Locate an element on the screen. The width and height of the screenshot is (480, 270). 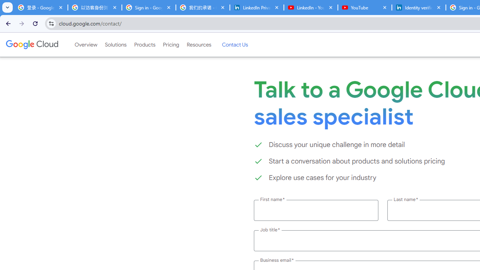
Resources is located at coordinates (199, 45).